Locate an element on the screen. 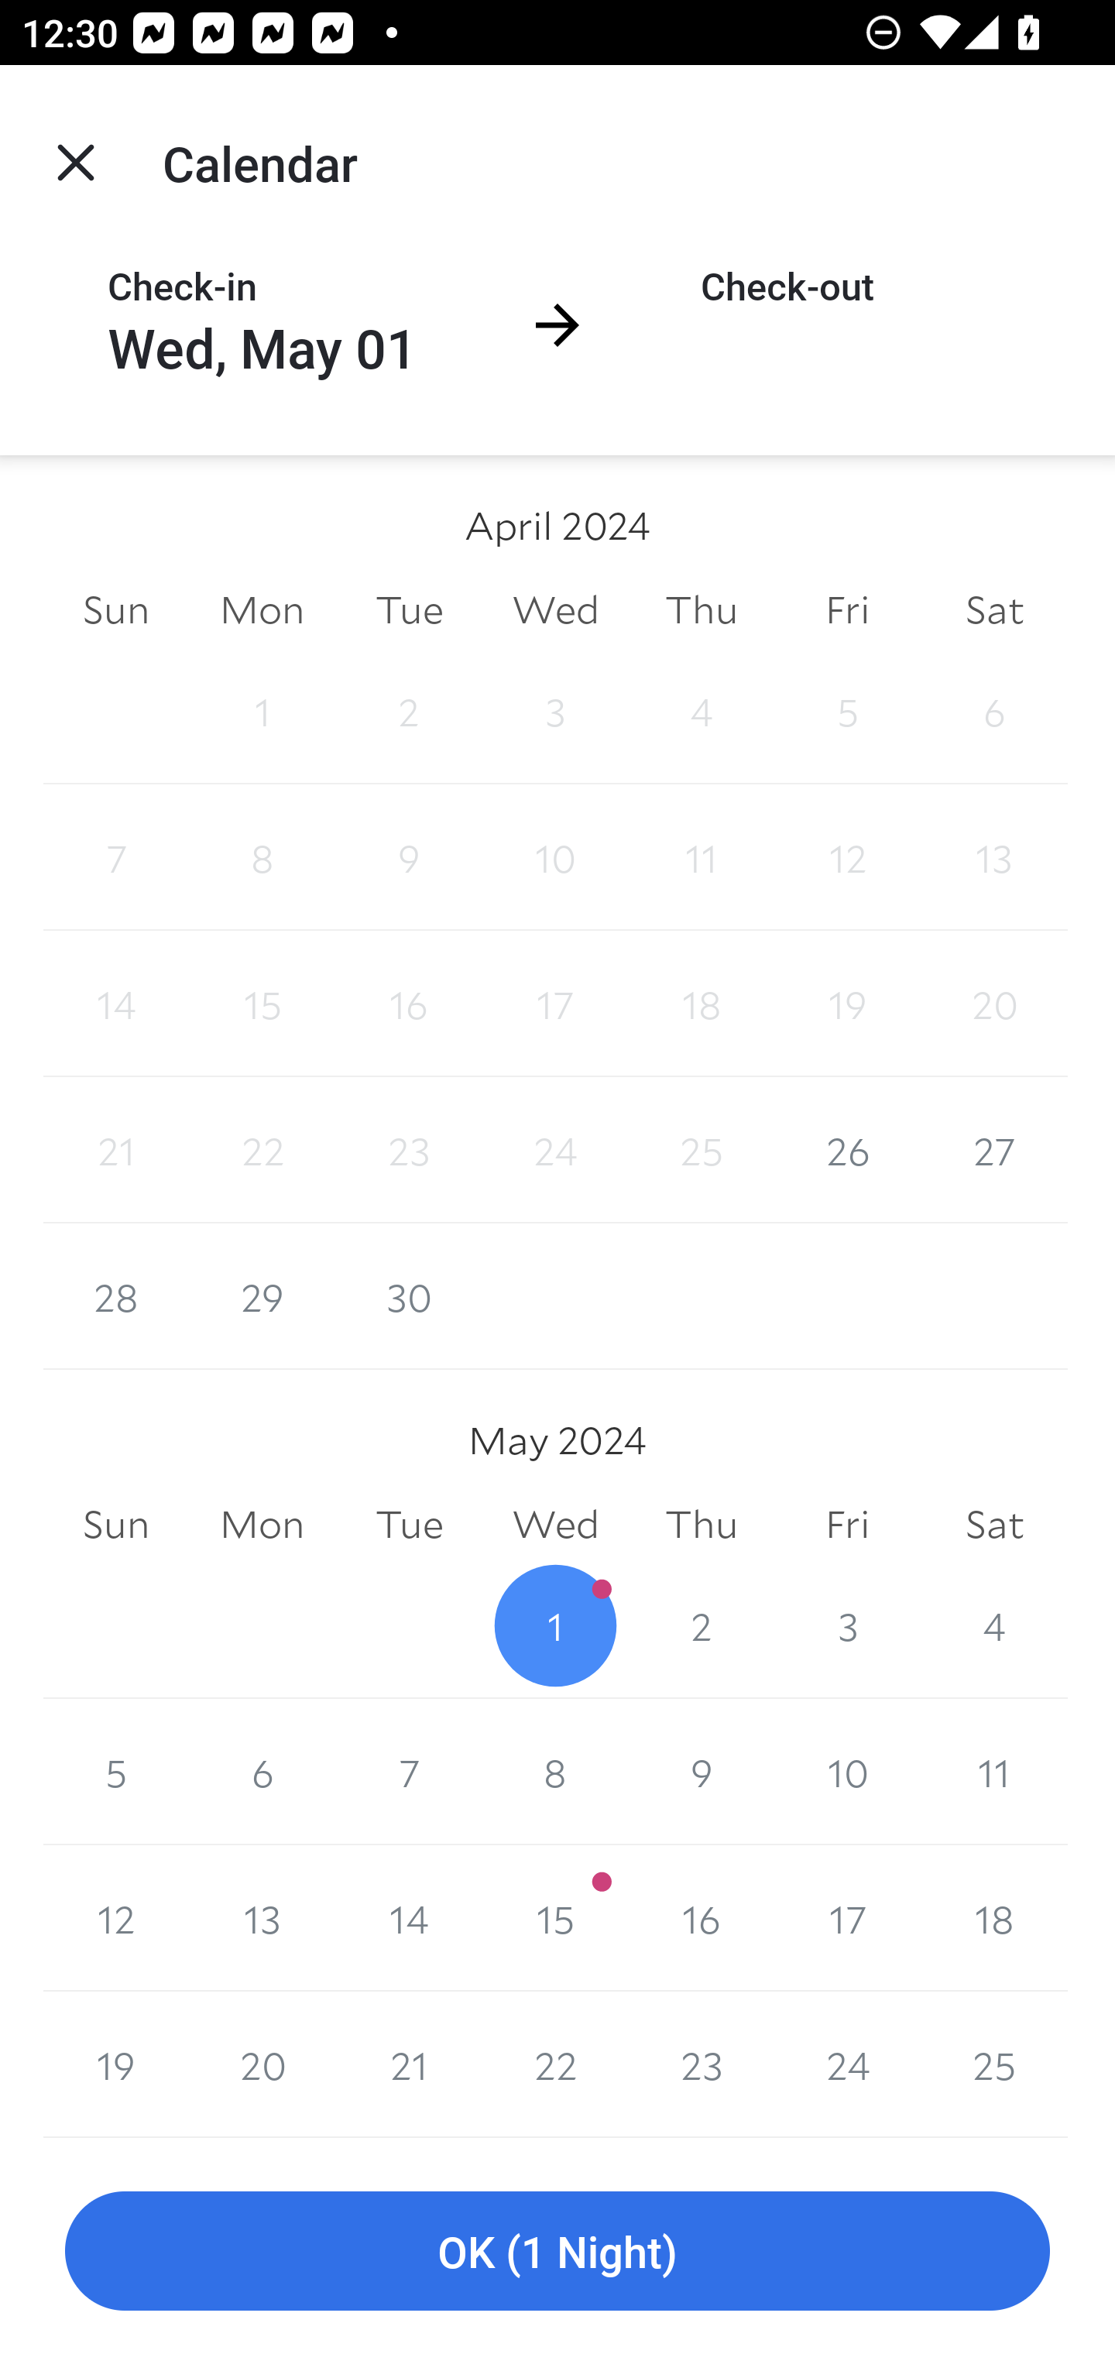 This screenshot has width=1115, height=2354. 9 9 May 2024 is located at coordinates (702, 1772).